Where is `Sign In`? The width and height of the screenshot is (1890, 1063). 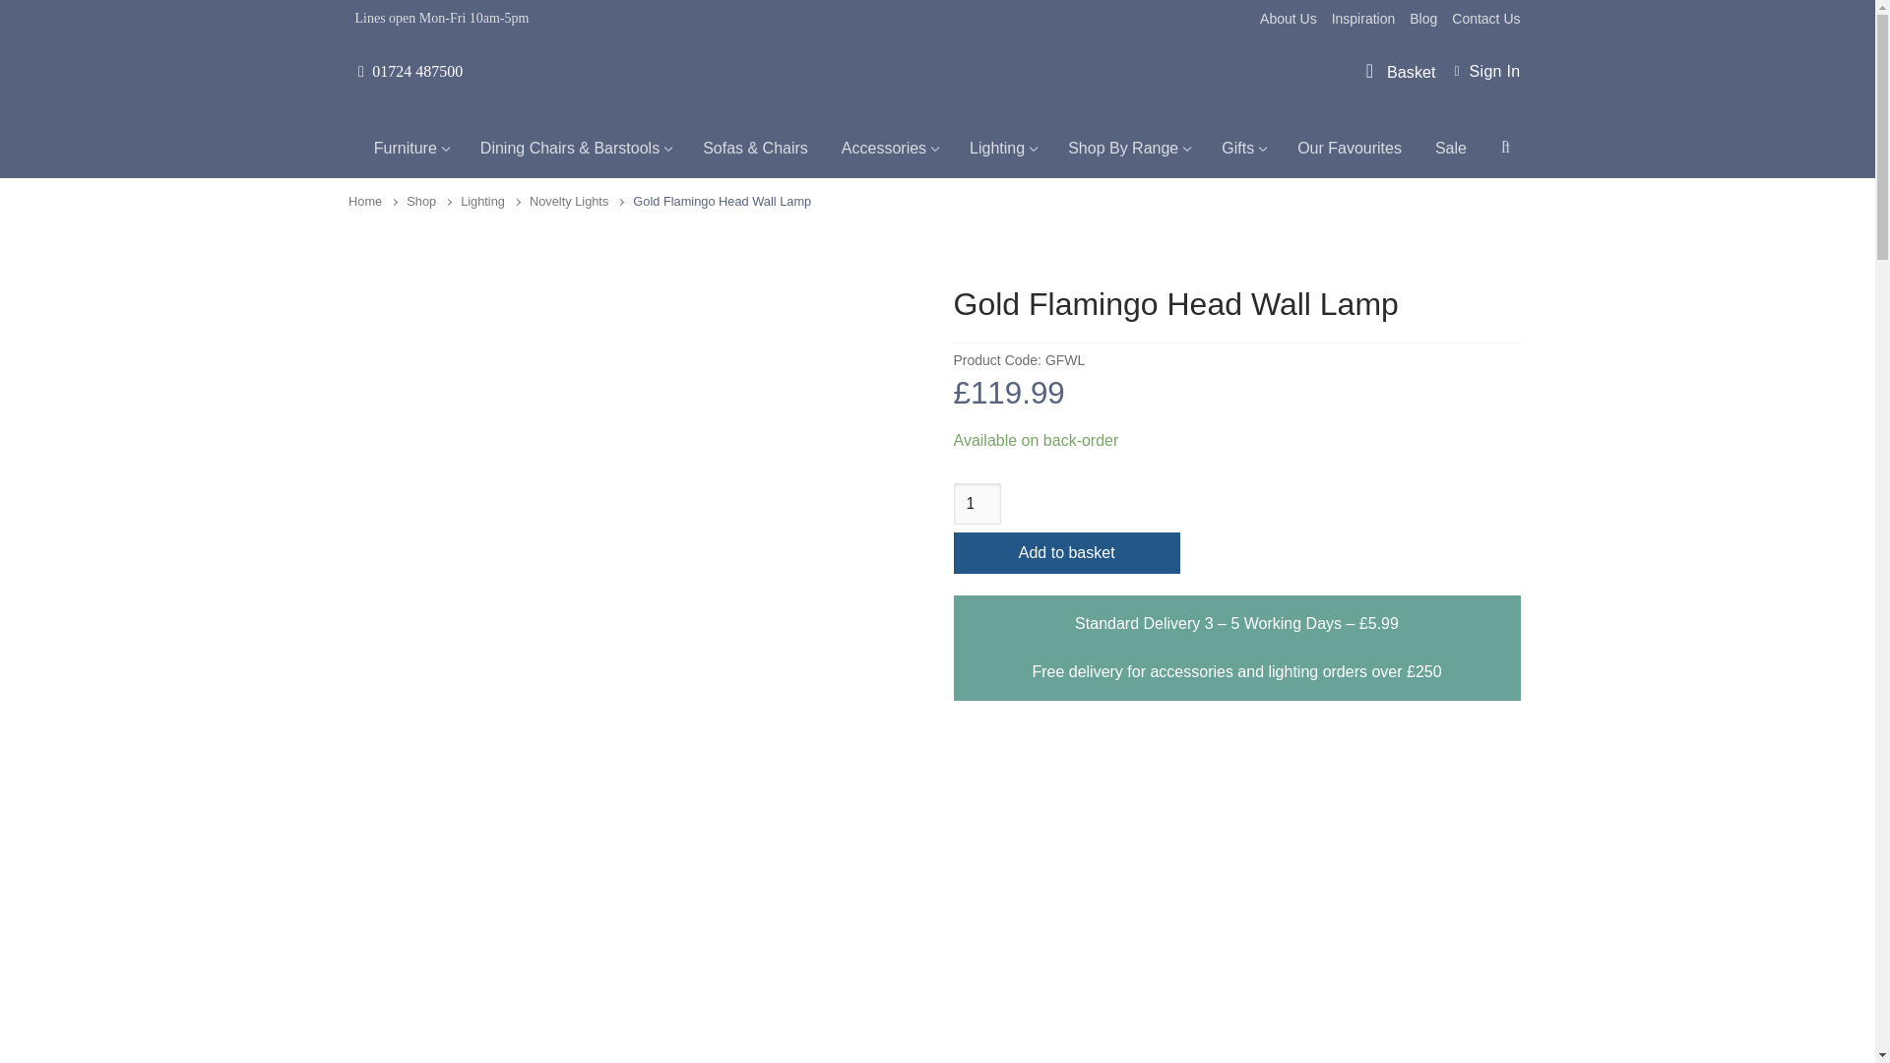 Sign In is located at coordinates (1486, 72).